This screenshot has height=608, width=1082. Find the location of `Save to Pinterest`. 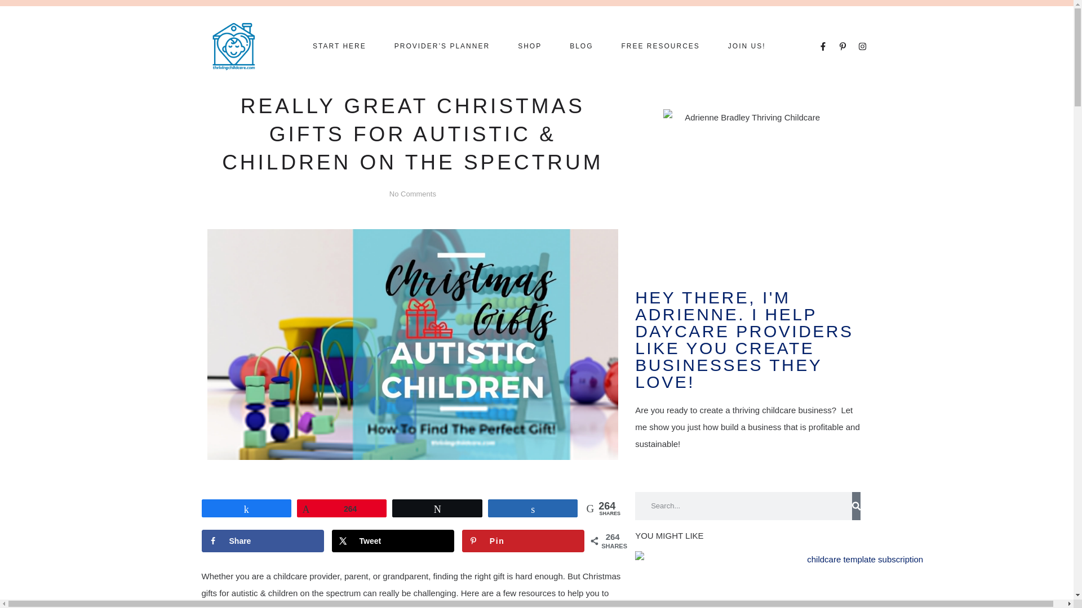

Save to Pinterest is located at coordinates (523, 540).